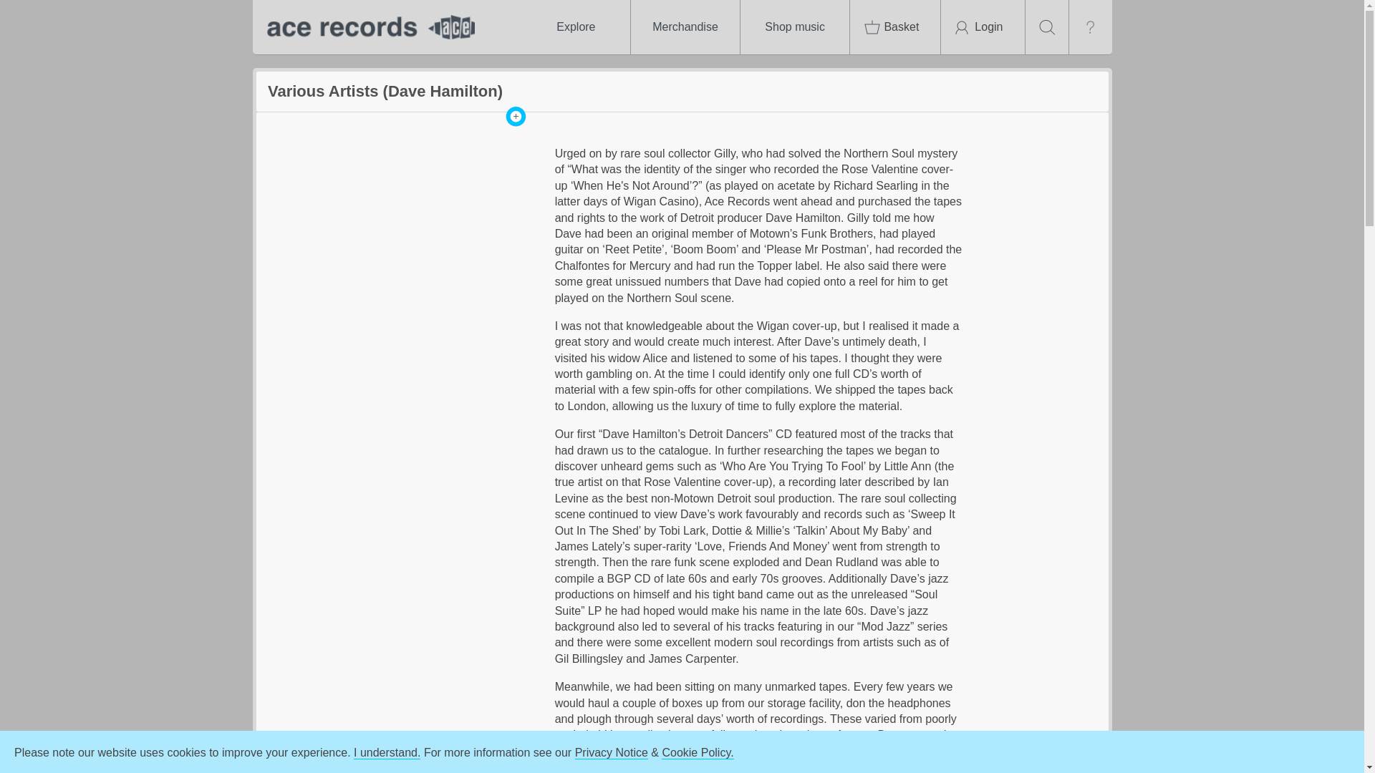  What do you see at coordinates (983, 27) in the screenshot?
I see `Login` at bounding box center [983, 27].